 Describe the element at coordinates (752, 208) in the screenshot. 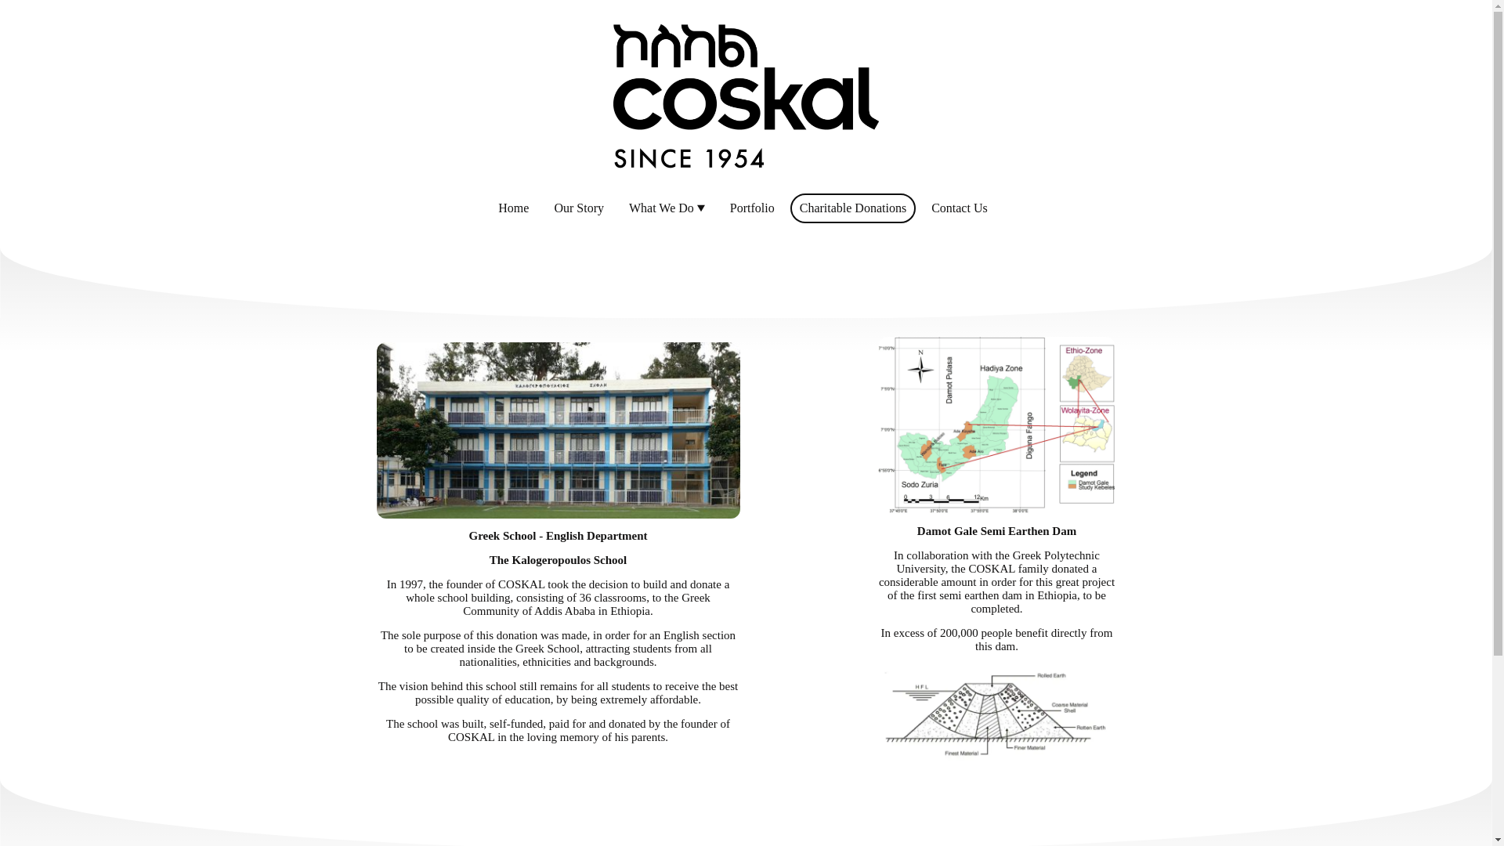

I see `Portfolio` at that location.